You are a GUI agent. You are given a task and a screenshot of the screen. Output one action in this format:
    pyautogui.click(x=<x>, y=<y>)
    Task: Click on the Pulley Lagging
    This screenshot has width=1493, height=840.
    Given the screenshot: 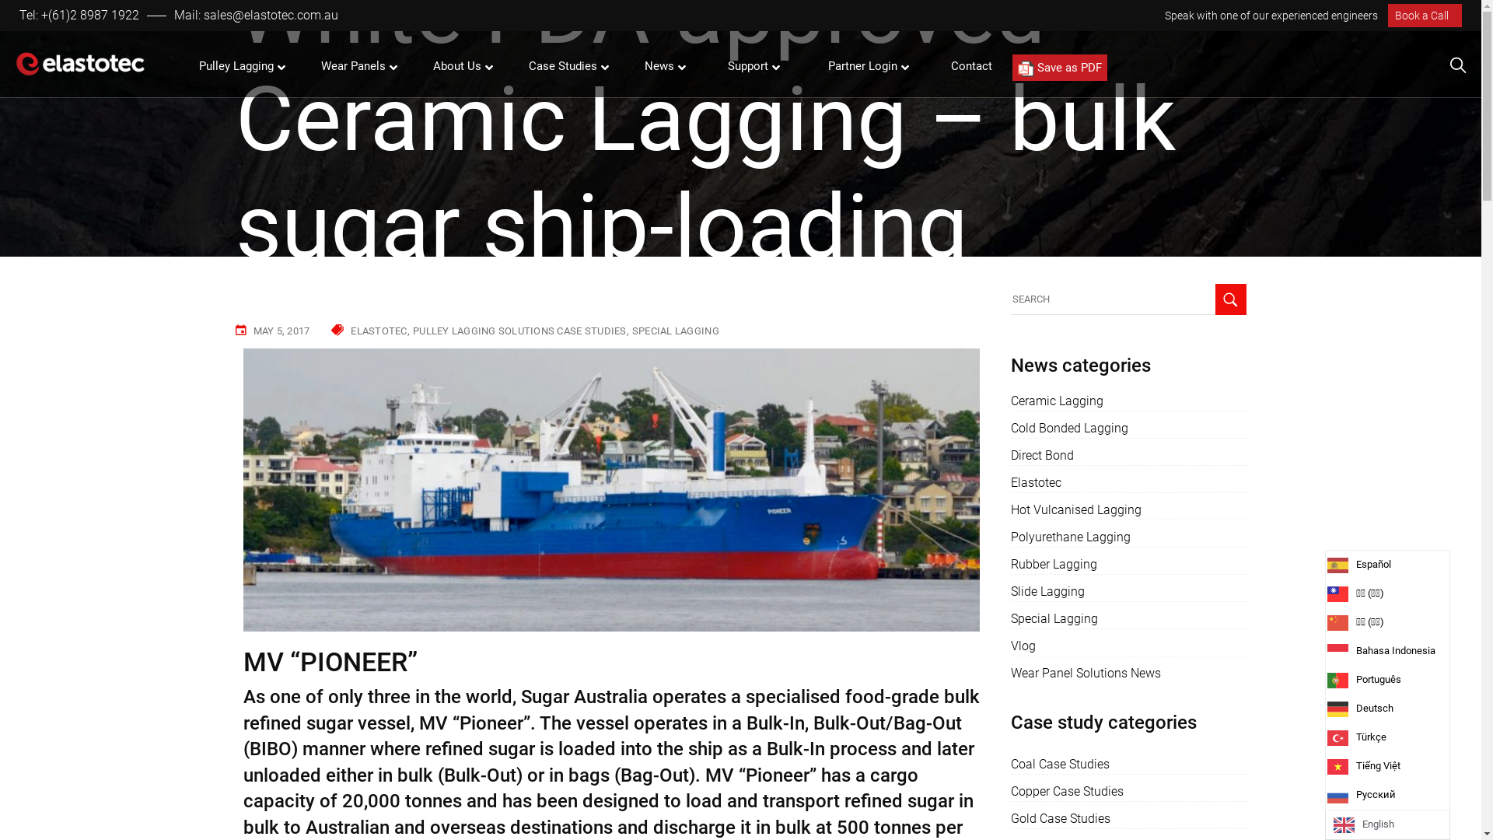 What is the action you would take?
    pyautogui.click(x=238, y=67)
    